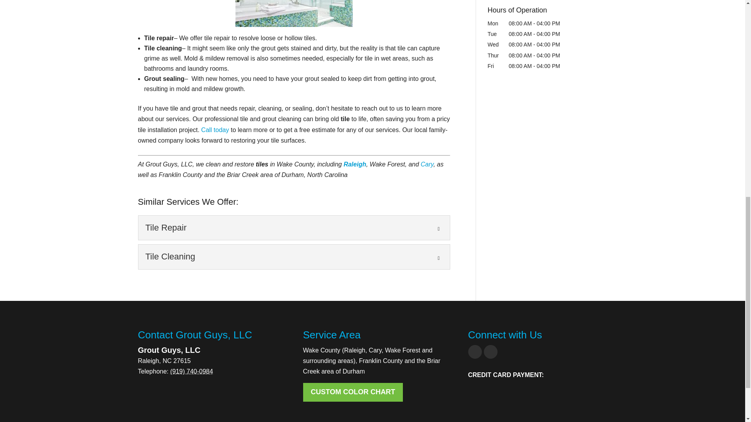 This screenshot has height=422, width=751. Describe the element at coordinates (354, 164) in the screenshot. I see `Raleigh` at that location.